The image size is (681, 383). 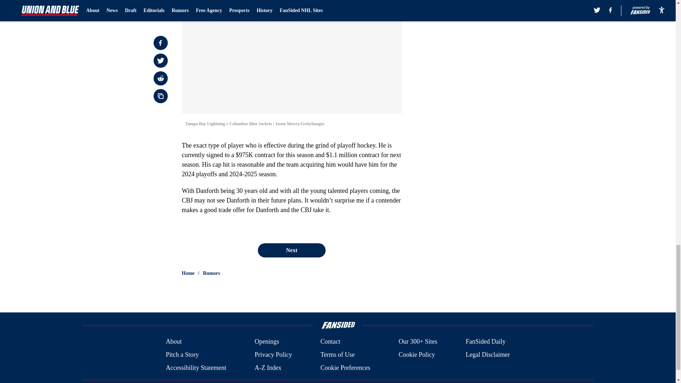 What do you see at coordinates (267, 342) in the screenshot?
I see `Openings` at bounding box center [267, 342].